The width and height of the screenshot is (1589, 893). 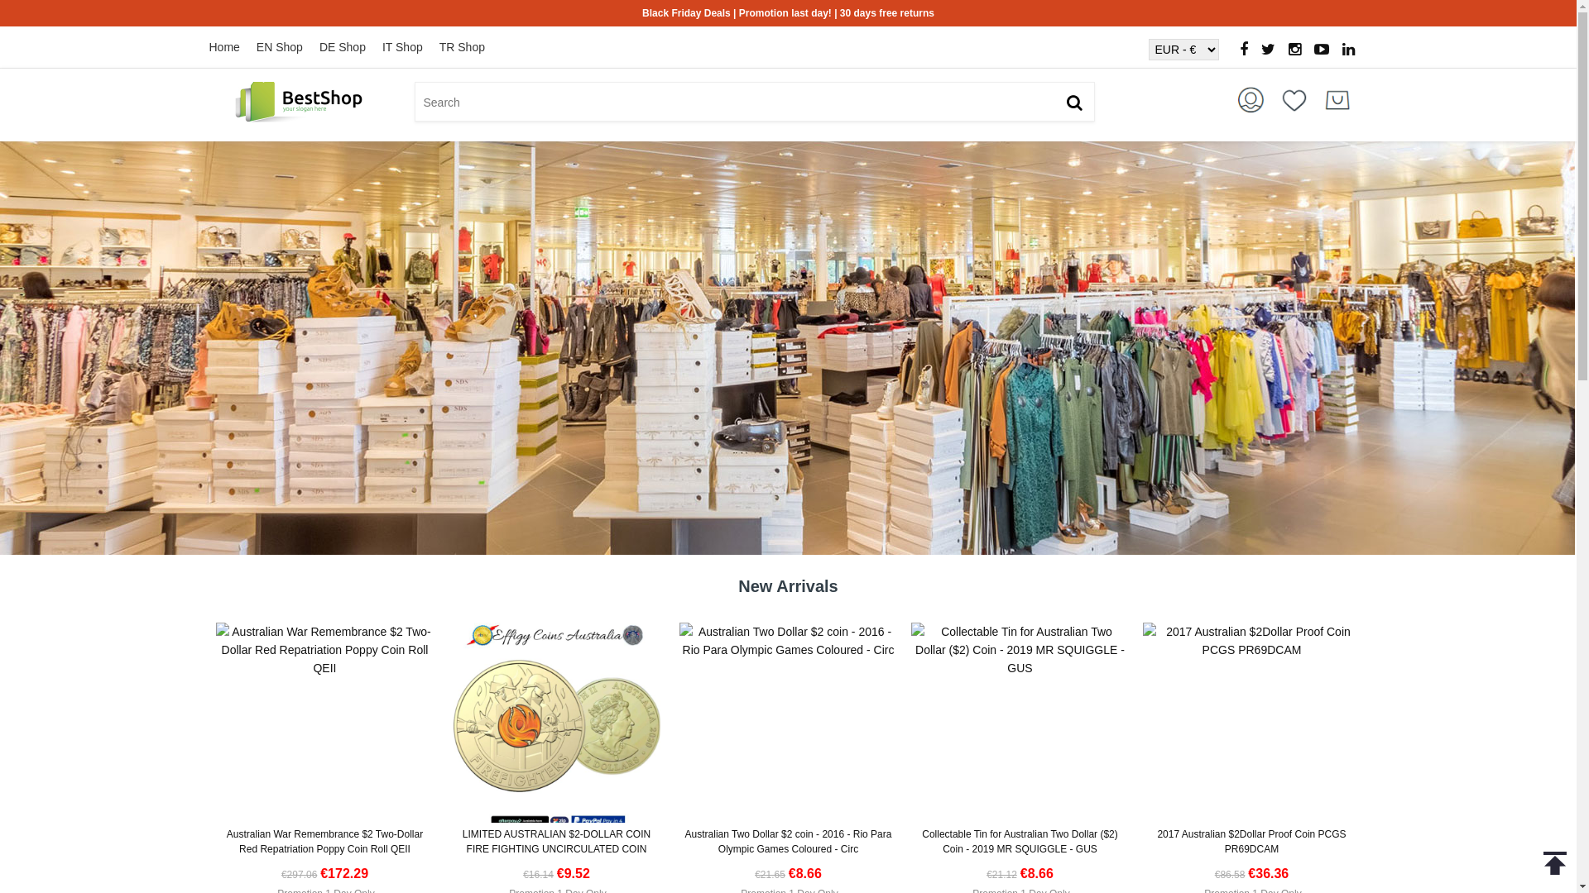 What do you see at coordinates (1251, 100) in the screenshot?
I see `Login` at bounding box center [1251, 100].